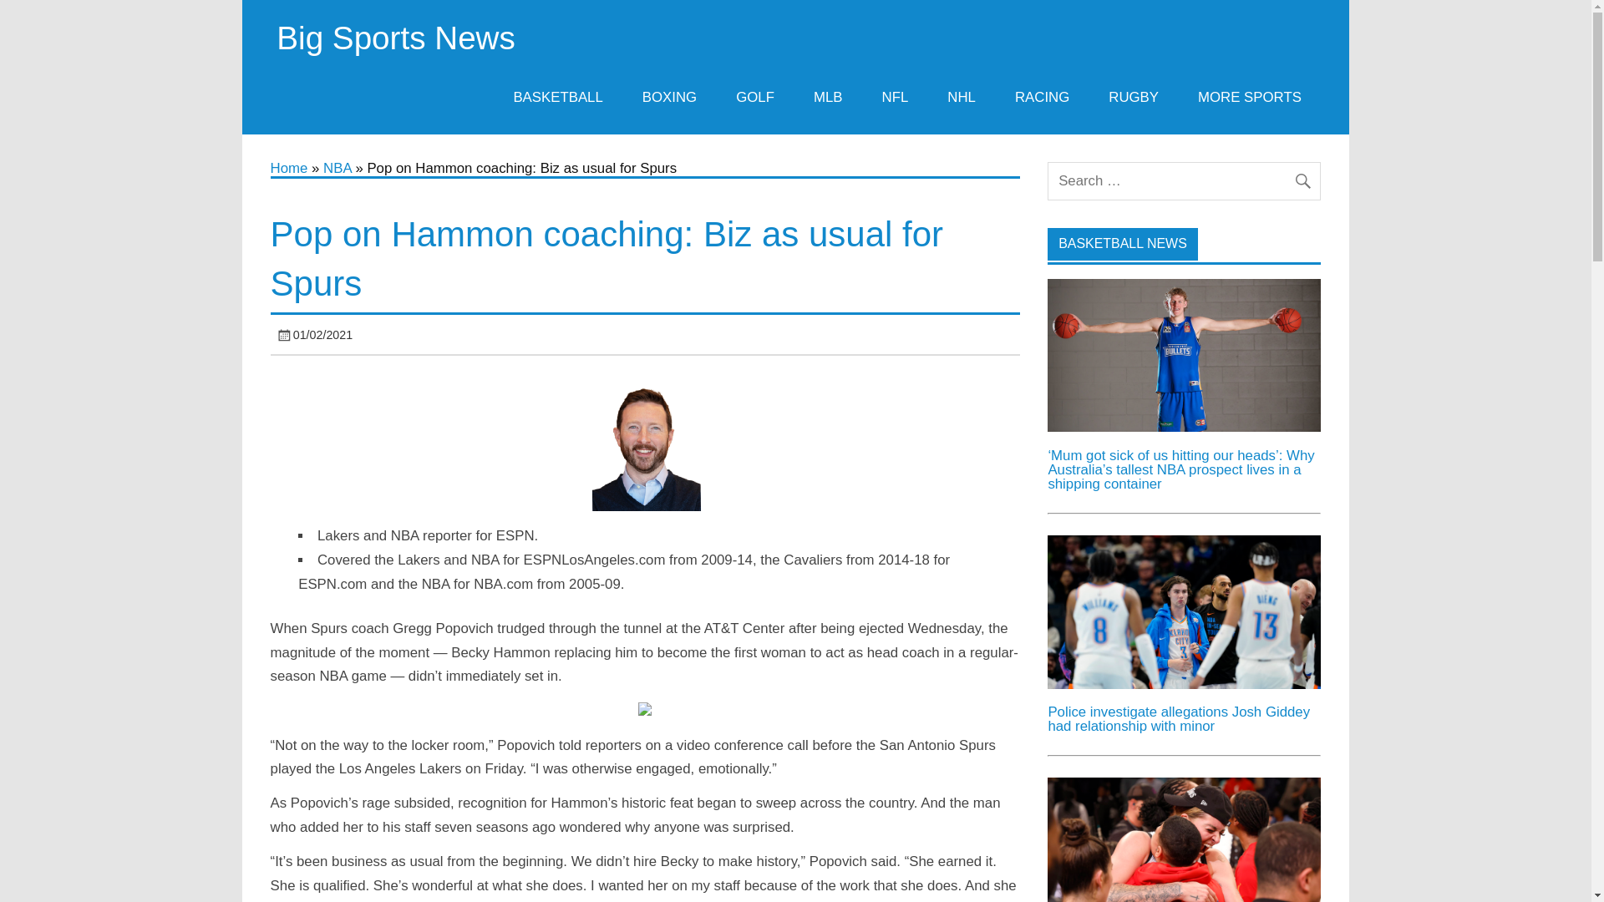 This screenshot has width=1604, height=902. I want to click on MLB, so click(828, 97).